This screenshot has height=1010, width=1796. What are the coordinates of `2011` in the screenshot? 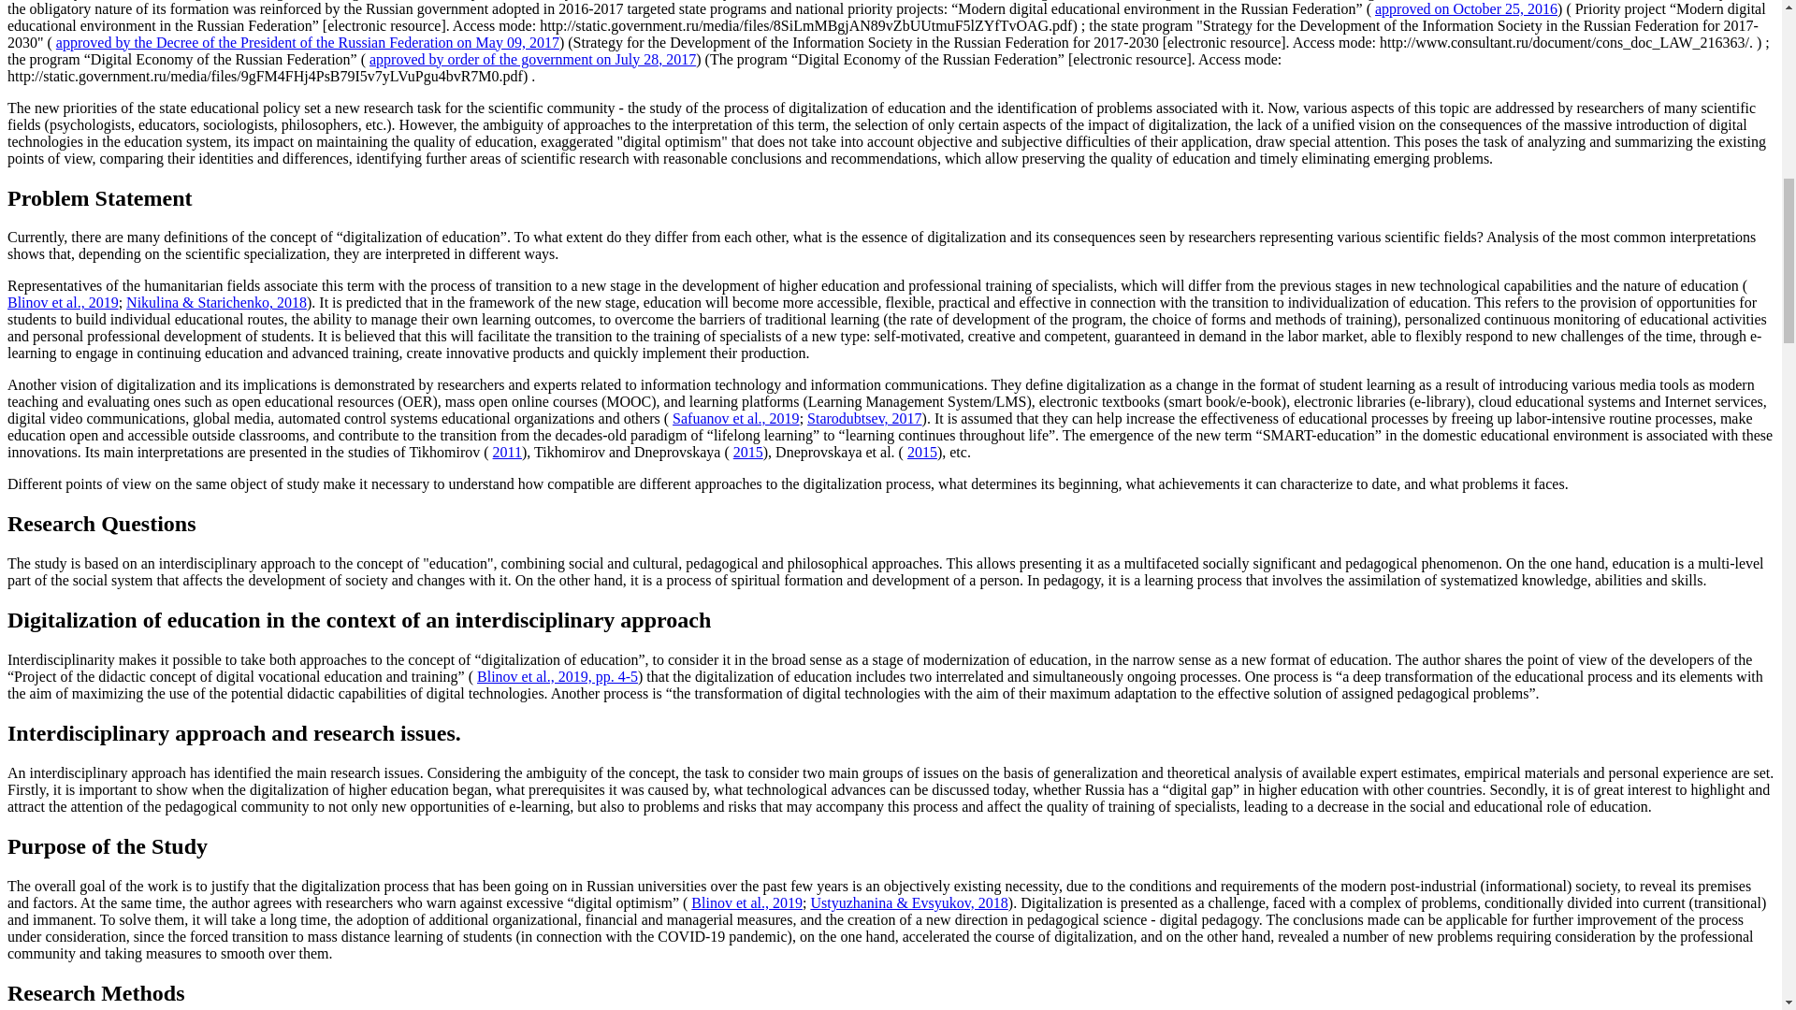 It's located at (507, 453).